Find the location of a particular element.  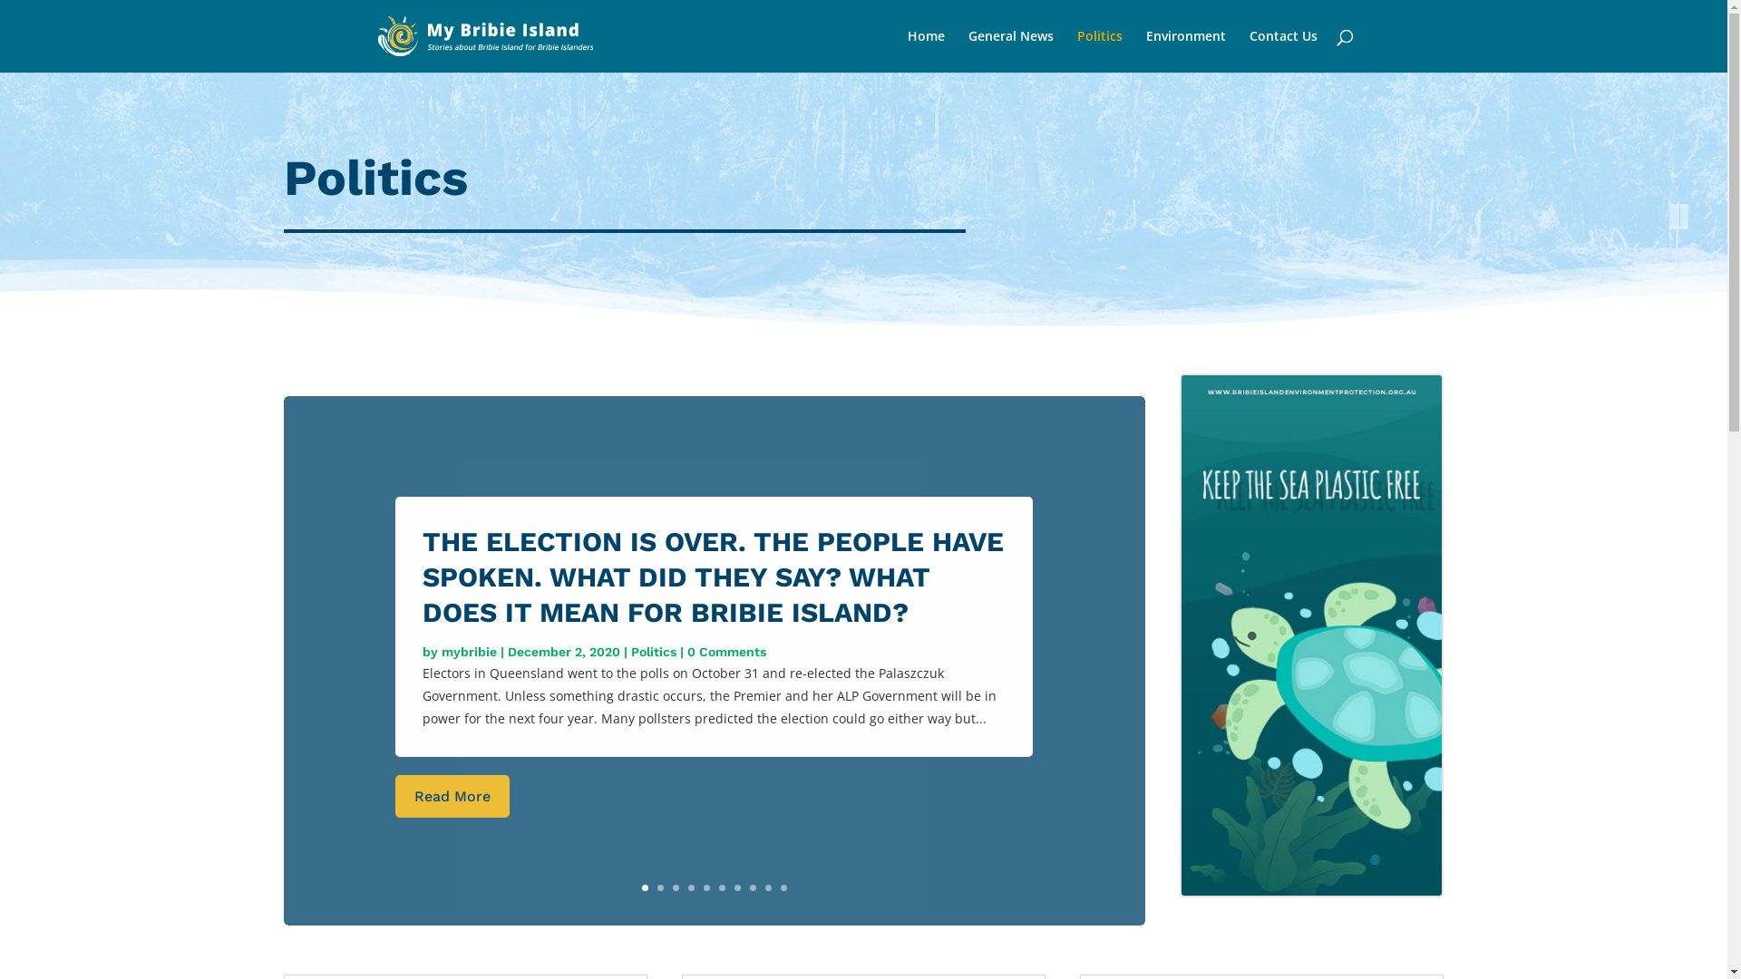

9 is located at coordinates (769, 888).